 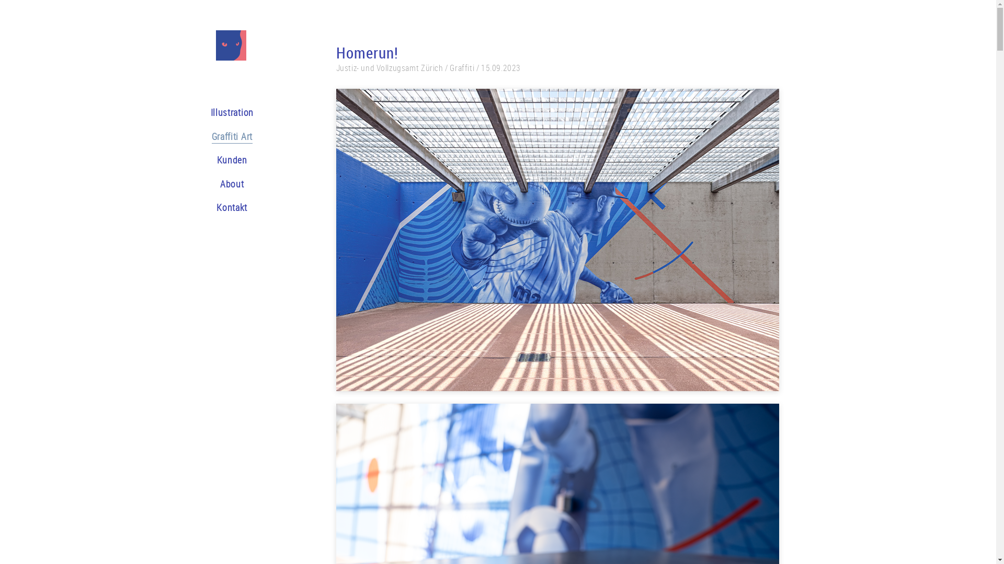 I want to click on Kontakt, so click(x=232, y=209).